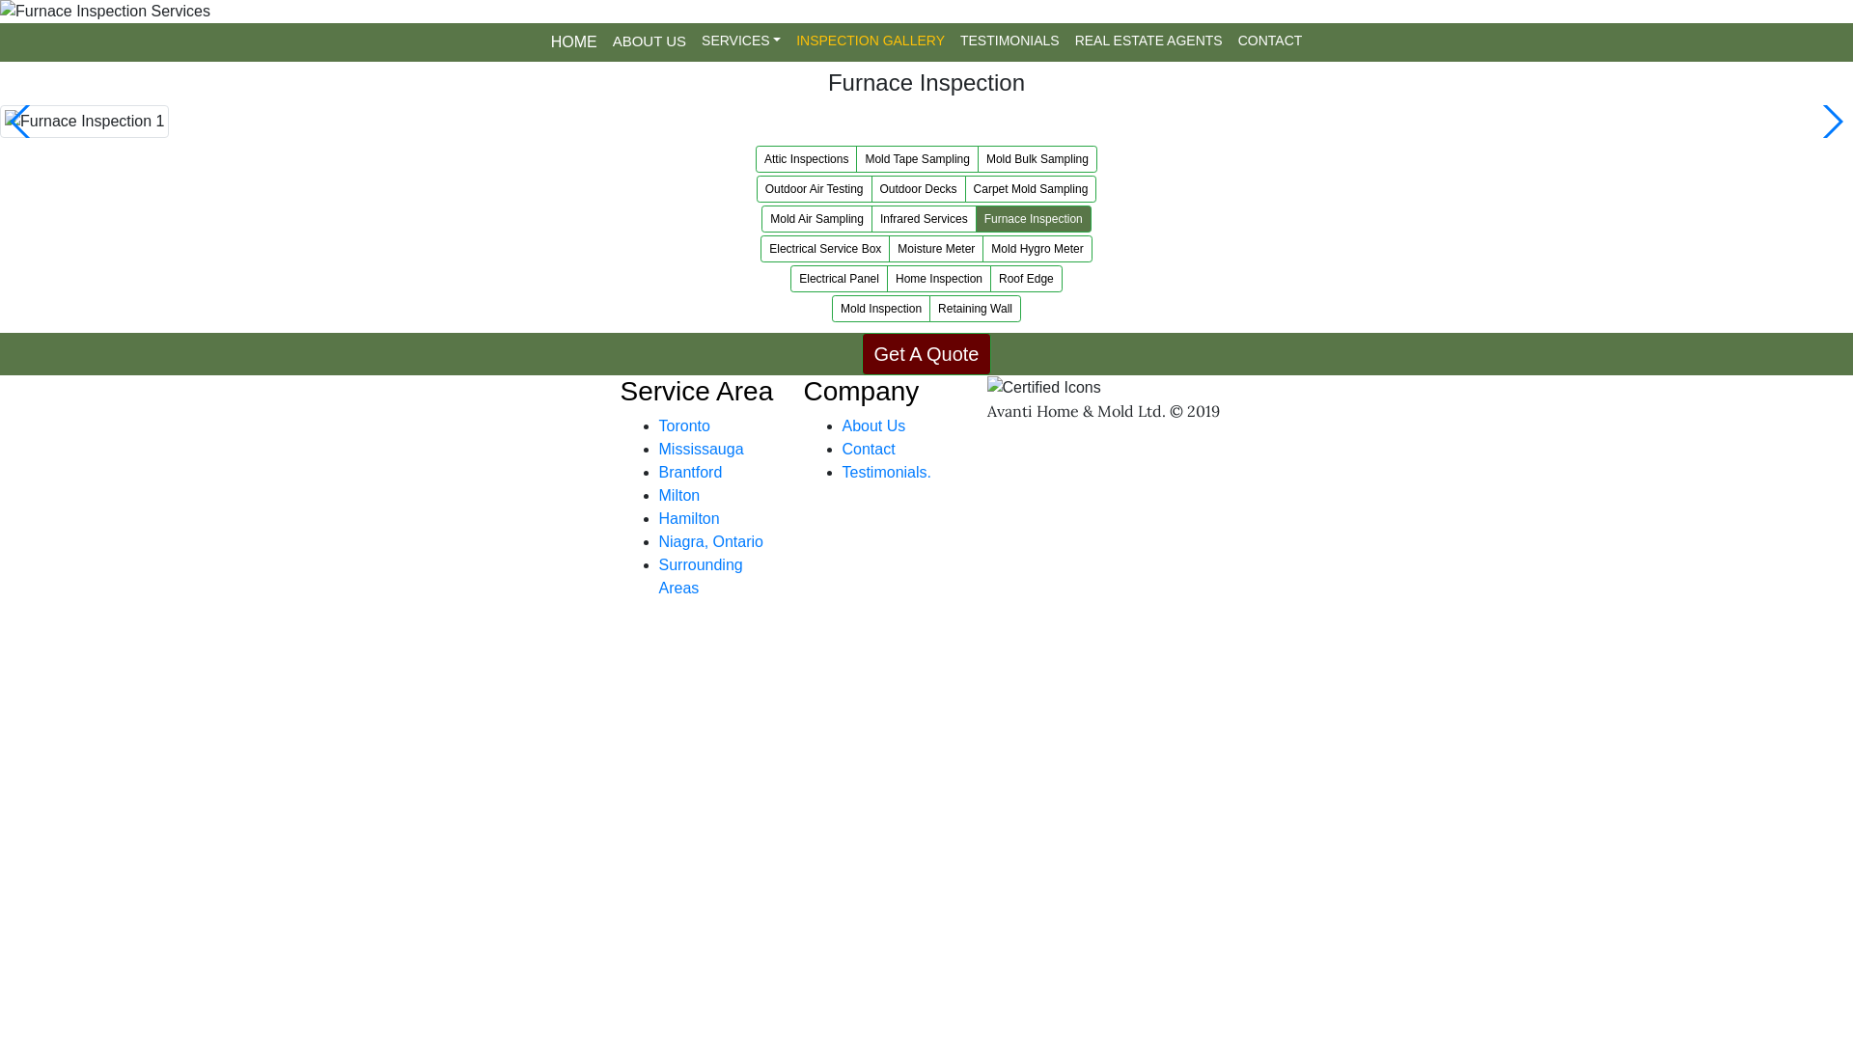 Image resolution: width=1853 pixels, height=1042 pixels. What do you see at coordinates (917, 159) in the screenshot?
I see `Mold Tape Sampling` at bounding box center [917, 159].